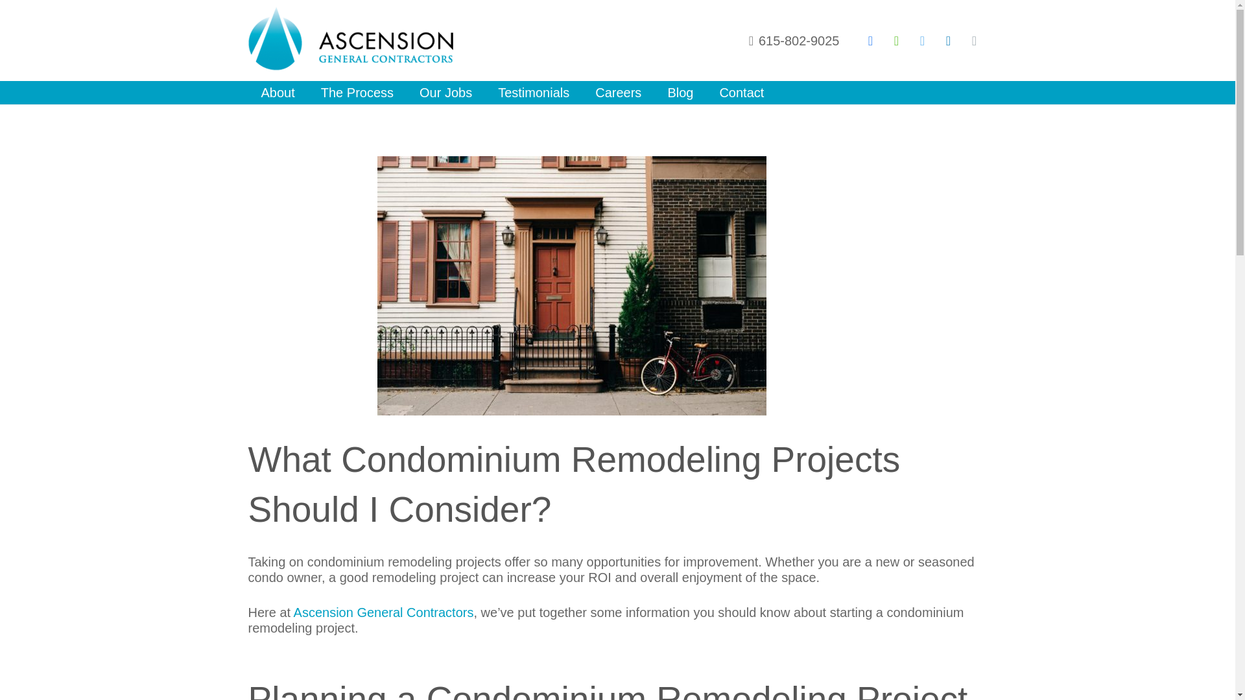 The image size is (1245, 700). I want to click on Careers, so click(619, 92).